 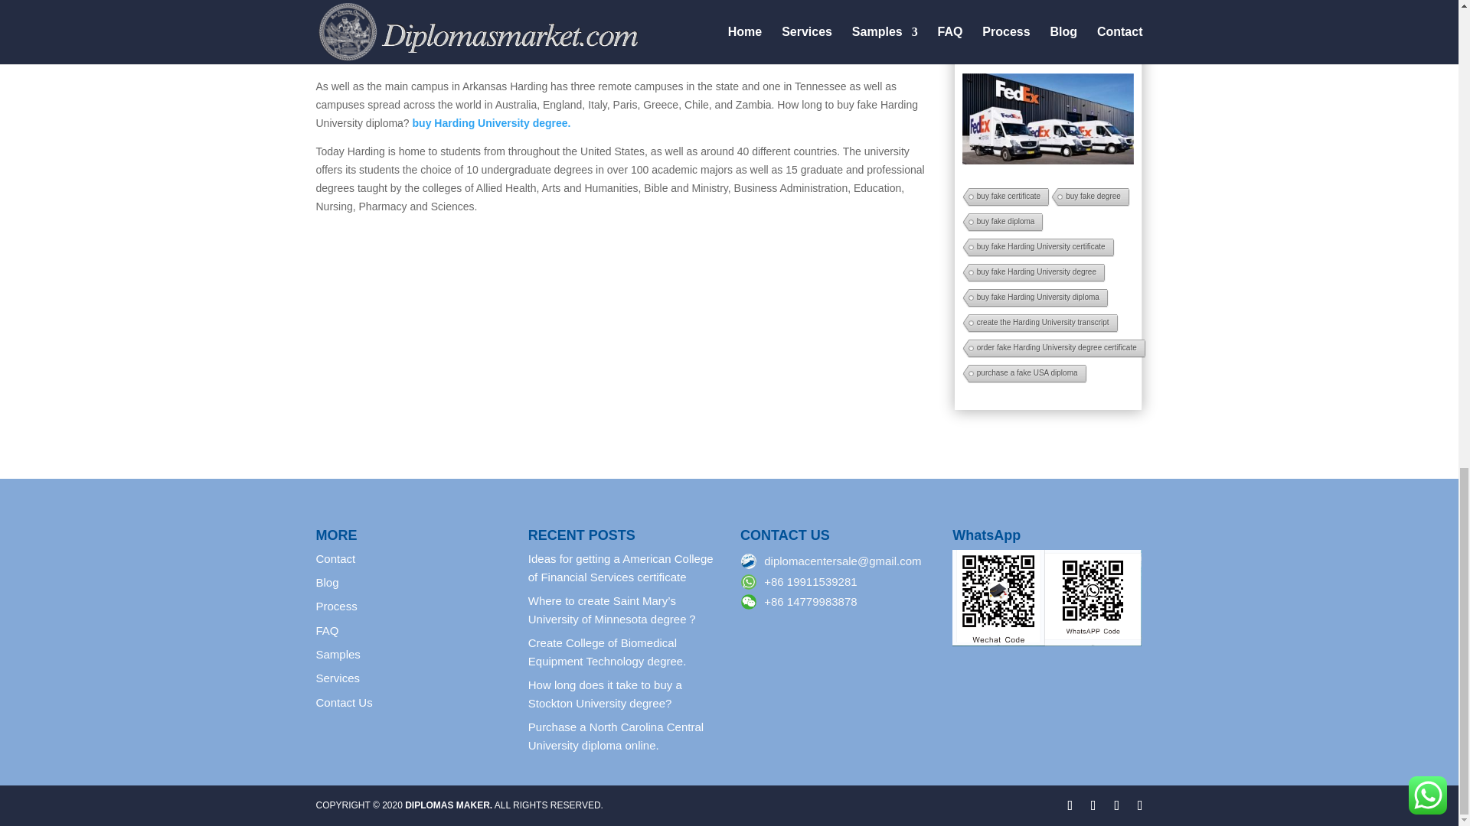 I want to click on YouTube video player, so click(x=622, y=34).